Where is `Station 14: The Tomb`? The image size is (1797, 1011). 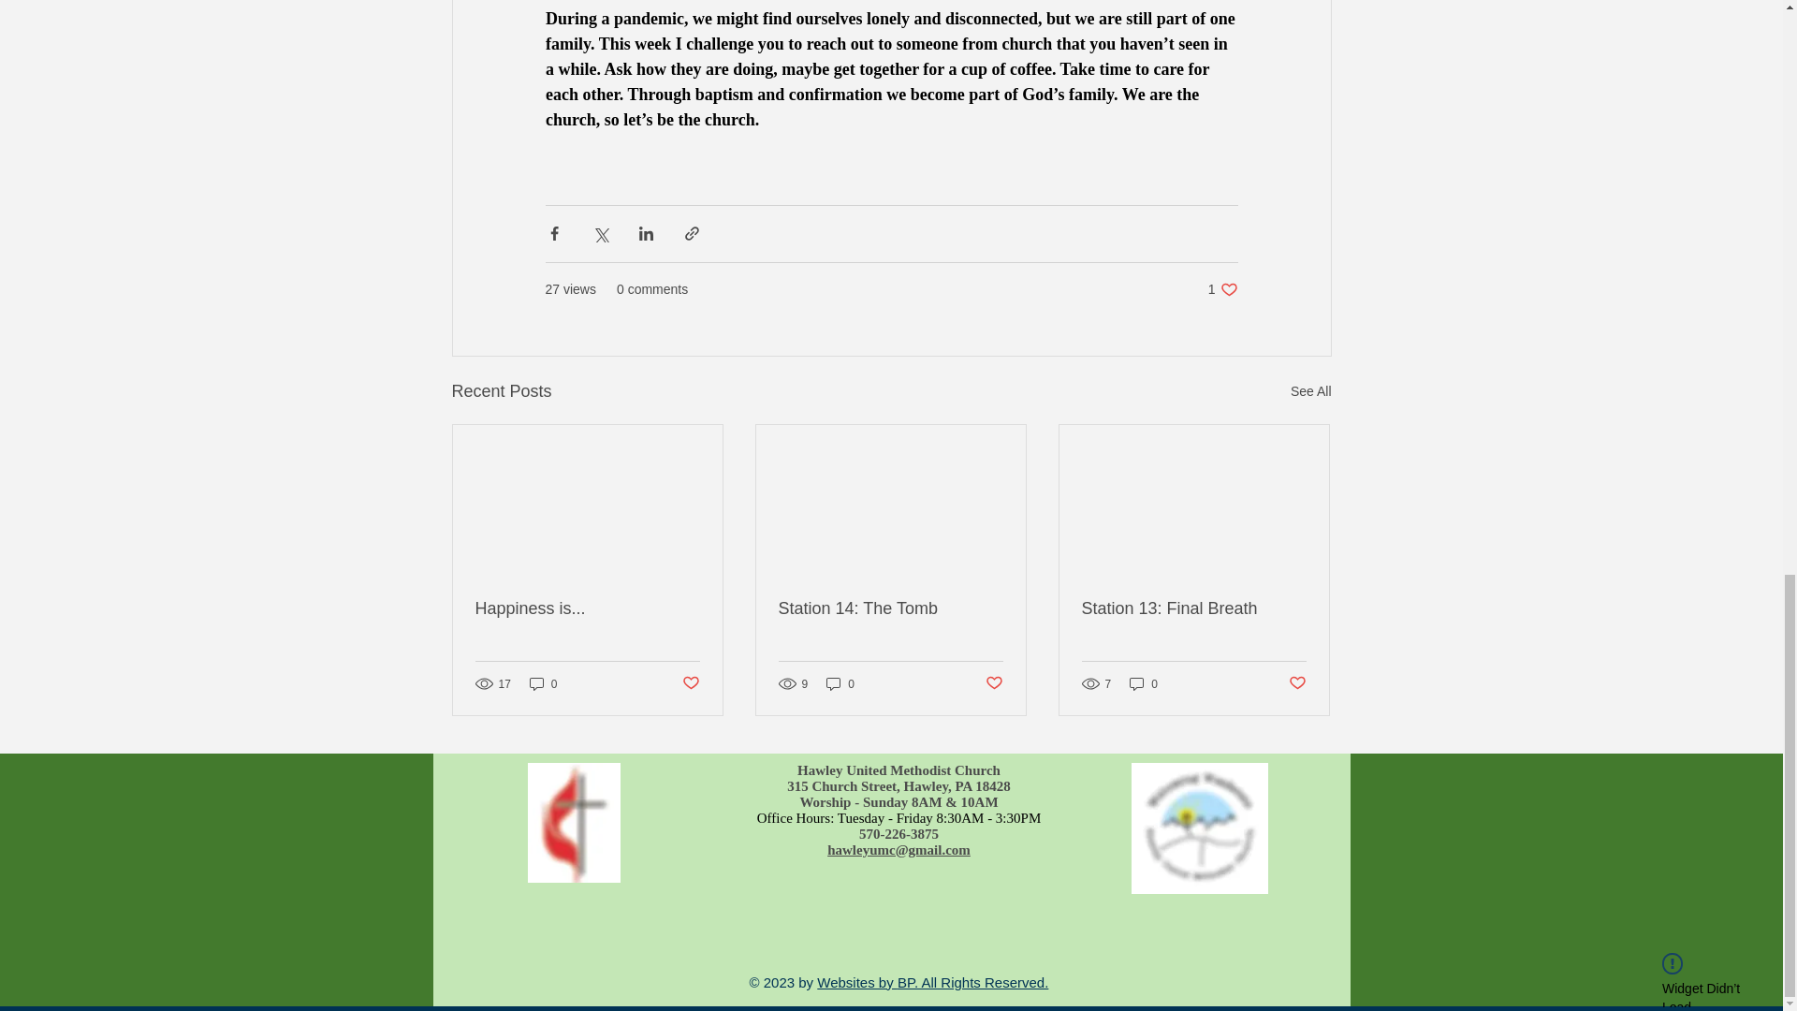 Station 14: The Tomb is located at coordinates (994, 683).